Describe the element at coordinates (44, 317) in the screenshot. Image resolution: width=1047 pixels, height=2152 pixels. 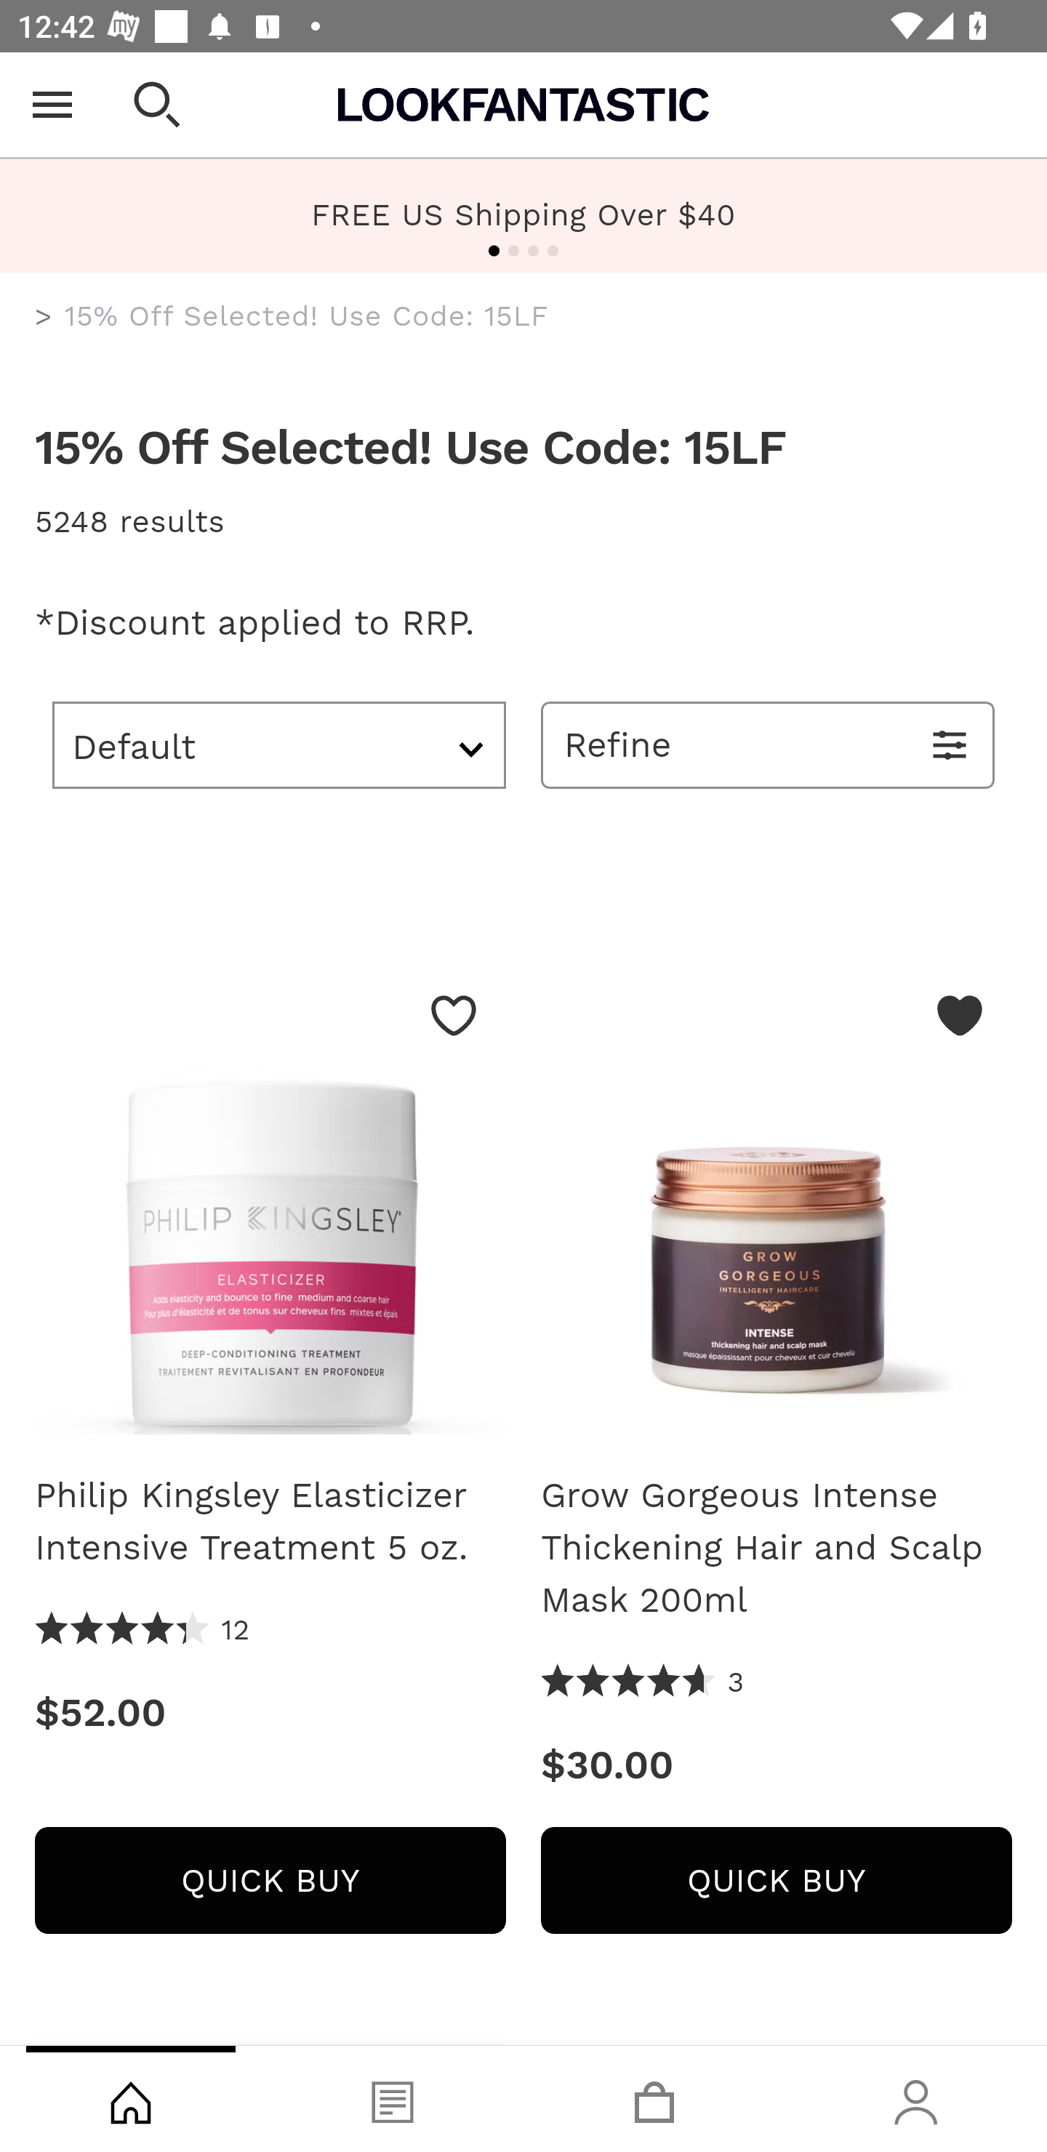
I see `us.lookfantastic` at that location.